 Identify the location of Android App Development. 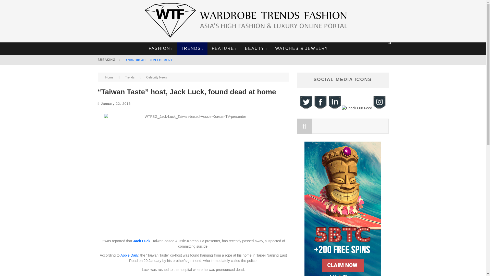
(149, 60).